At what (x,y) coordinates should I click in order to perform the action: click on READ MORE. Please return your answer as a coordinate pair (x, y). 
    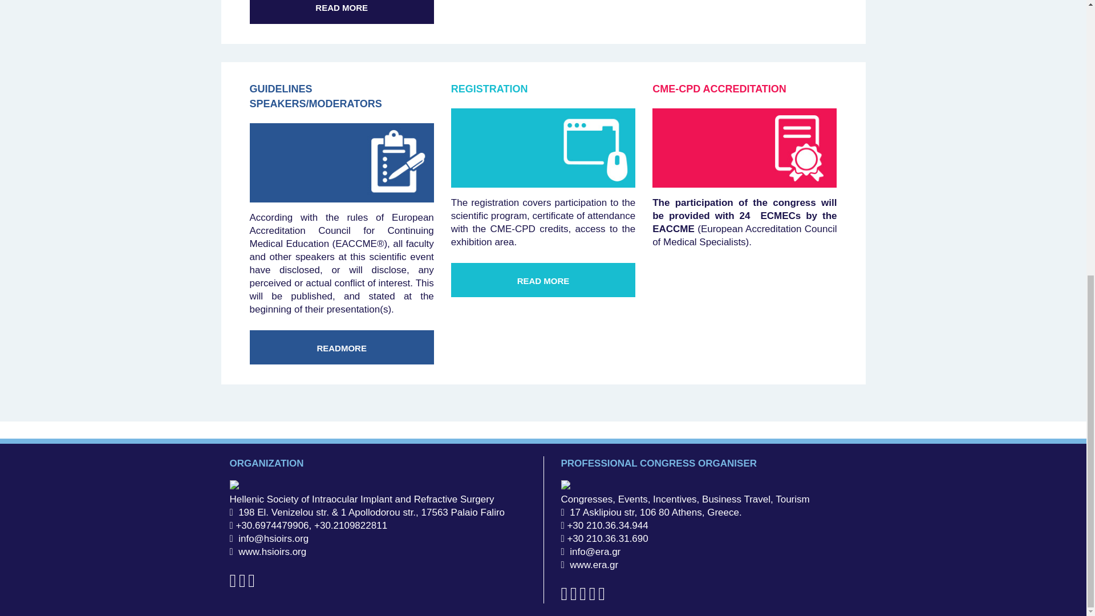
    Looking at the image, I should click on (341, 12).